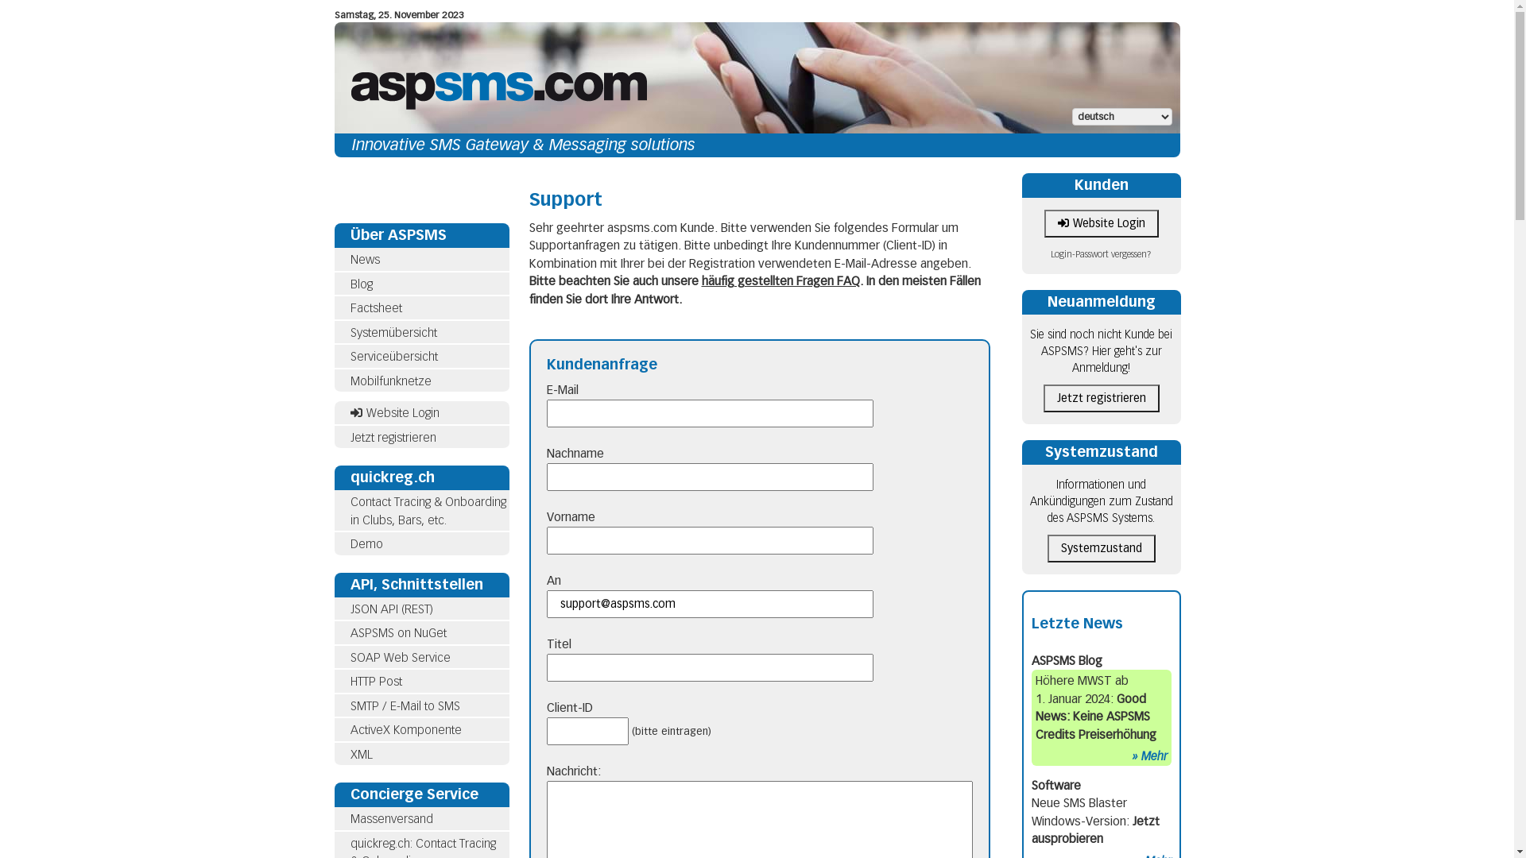 This screenshot has height=858, width=1526. I want to click on ASPSMS on NuGet, so click(421, 634).